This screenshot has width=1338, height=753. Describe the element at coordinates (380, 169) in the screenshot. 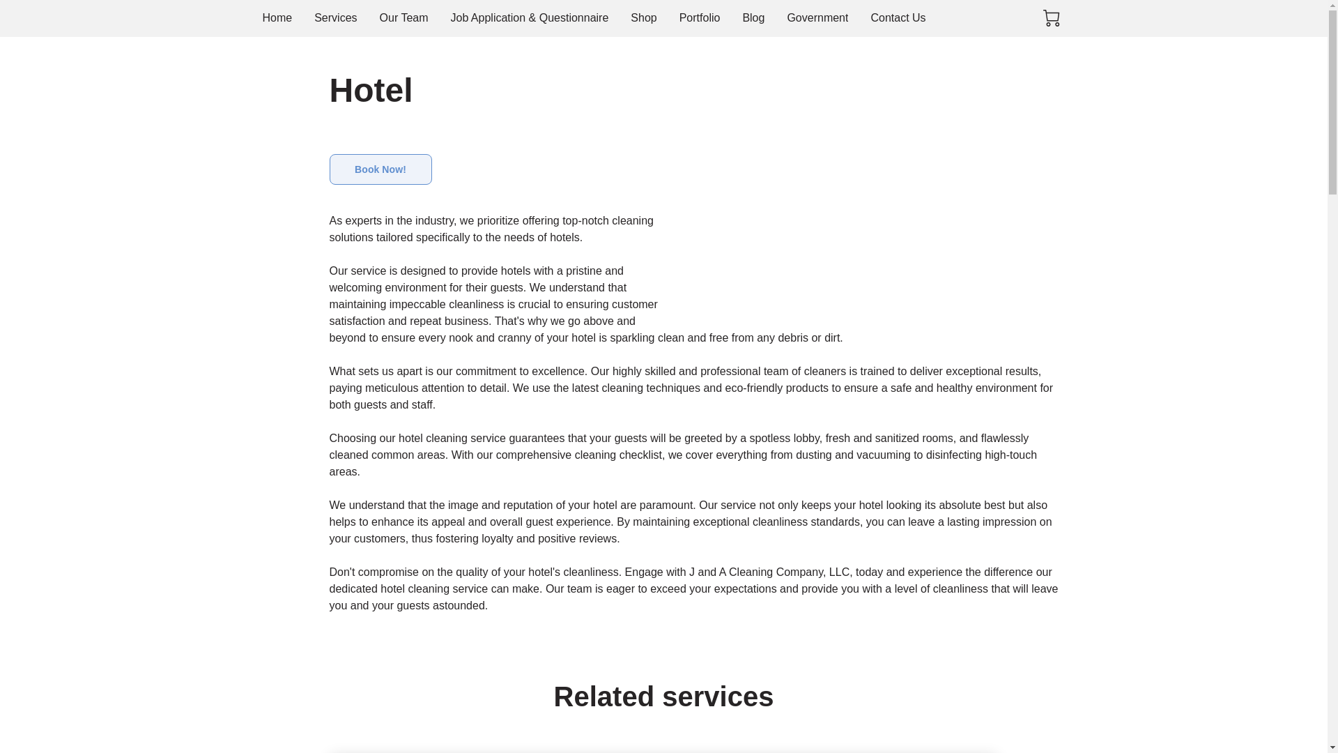

I see `Book Now!` at that location.